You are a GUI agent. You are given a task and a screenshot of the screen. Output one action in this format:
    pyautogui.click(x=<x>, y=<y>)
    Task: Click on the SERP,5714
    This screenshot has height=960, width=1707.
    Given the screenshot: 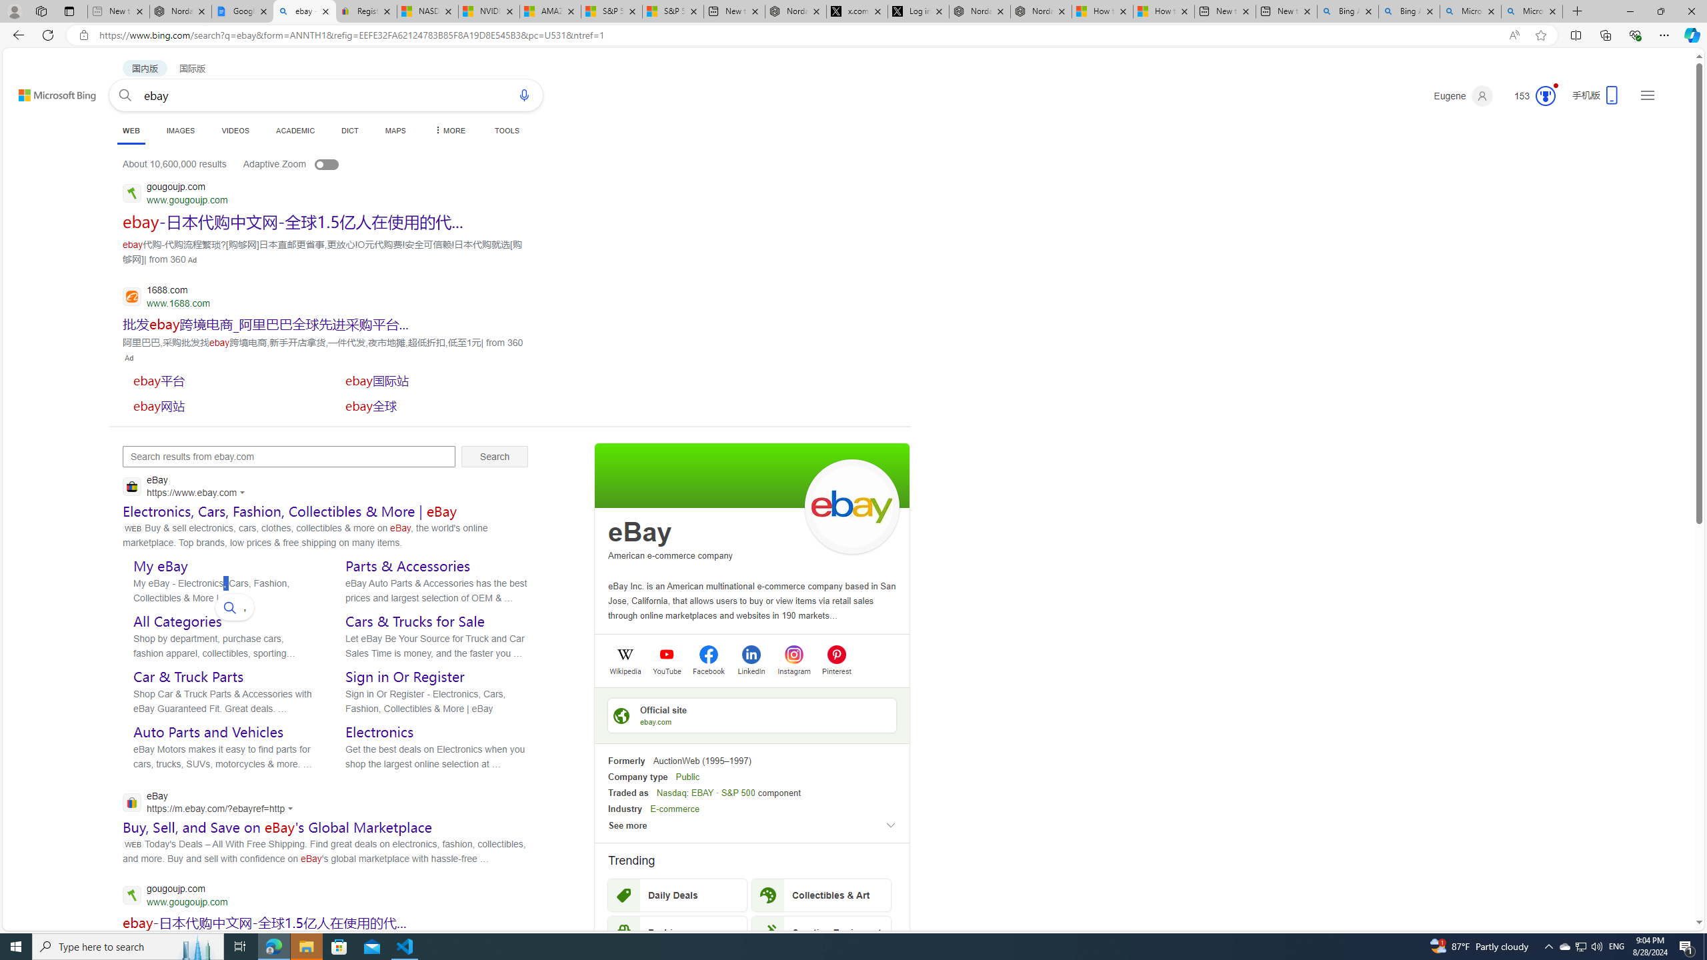 What is the action you would take?
    pyautogui.click(x=221, y=405)
    